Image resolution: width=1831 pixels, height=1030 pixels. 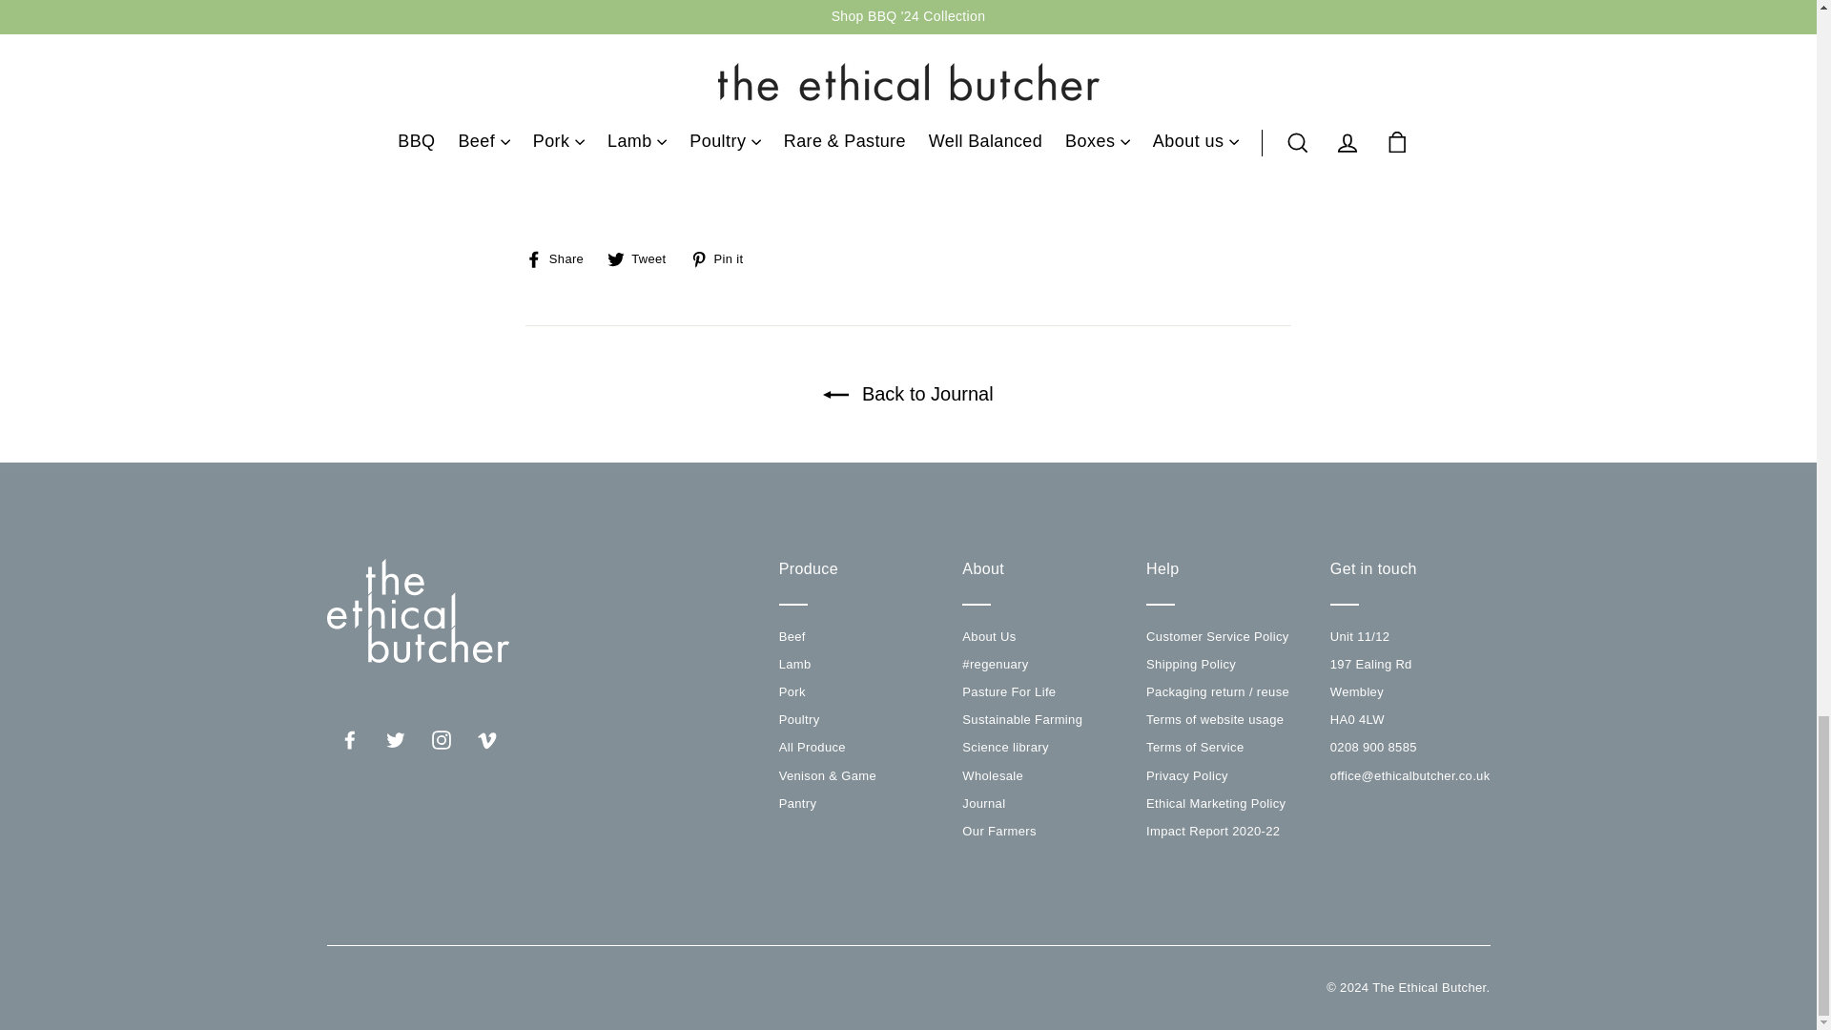 I want to click on Tweet on Twitter, so click(x=643, y=257).